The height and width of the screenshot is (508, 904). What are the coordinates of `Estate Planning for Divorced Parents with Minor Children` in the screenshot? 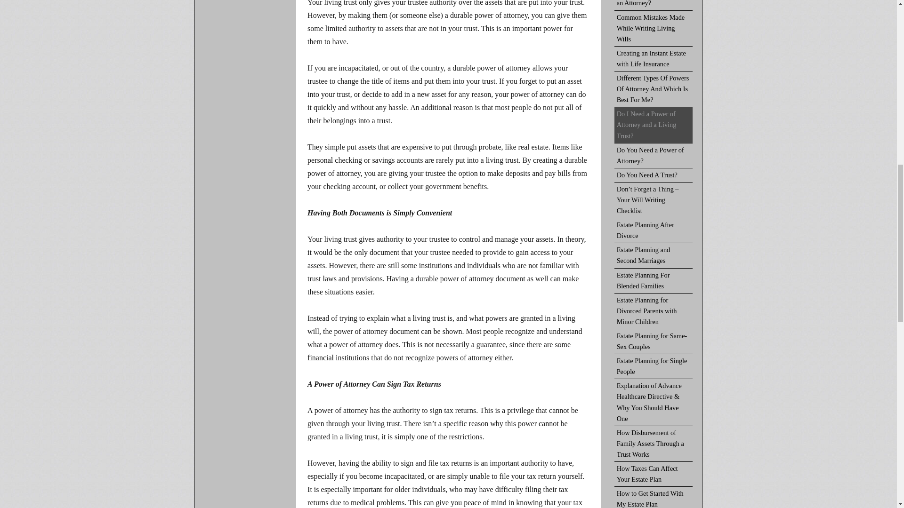 It's located at (654, 311).